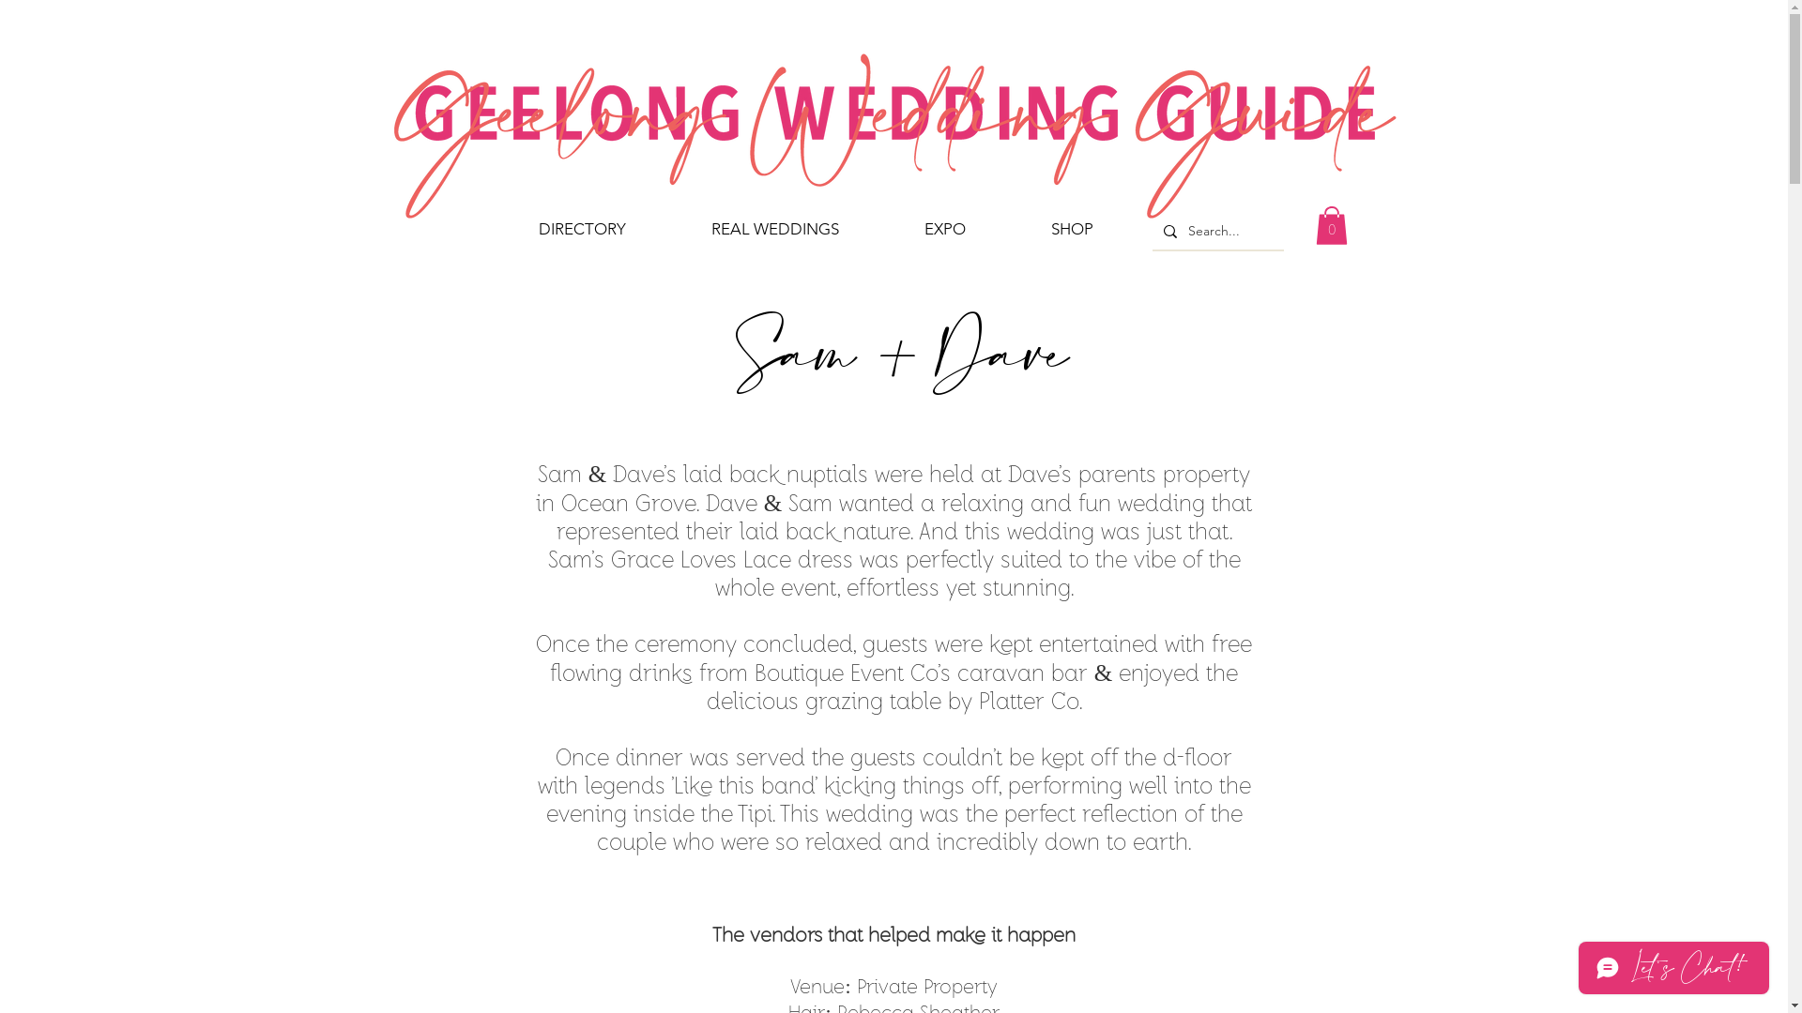  I want to click on DIRECTORY, so click(582, 229).